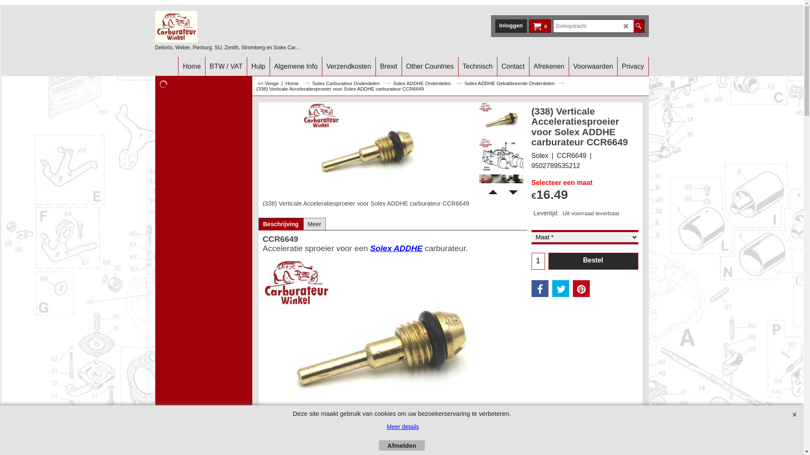 The image size is (810, 455). What do you see at coordinates (585, 237) in the screenshot?
I see `Maat *
33
35
40
45
50
55
60
65
70` at bounding box center [585, 237].